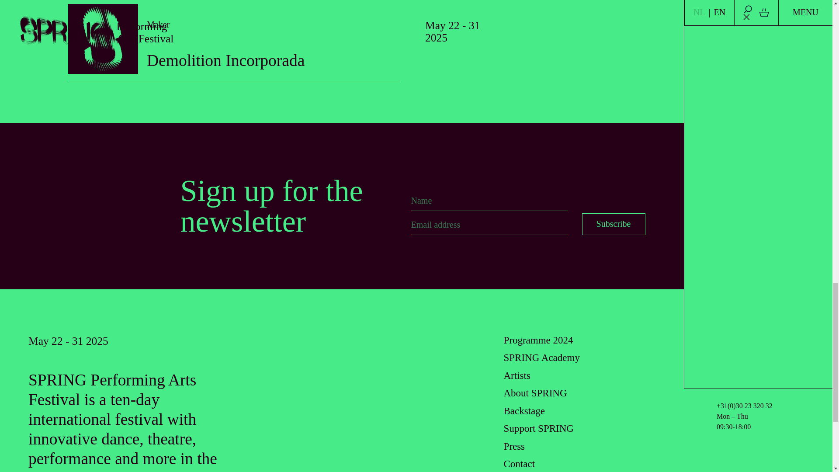 The height and width of the screenshot is (472, 839). What do you see at coordinates (541, 357) in the screenshot?
I see `SPRING Academy` at bounding box center [541, 357].